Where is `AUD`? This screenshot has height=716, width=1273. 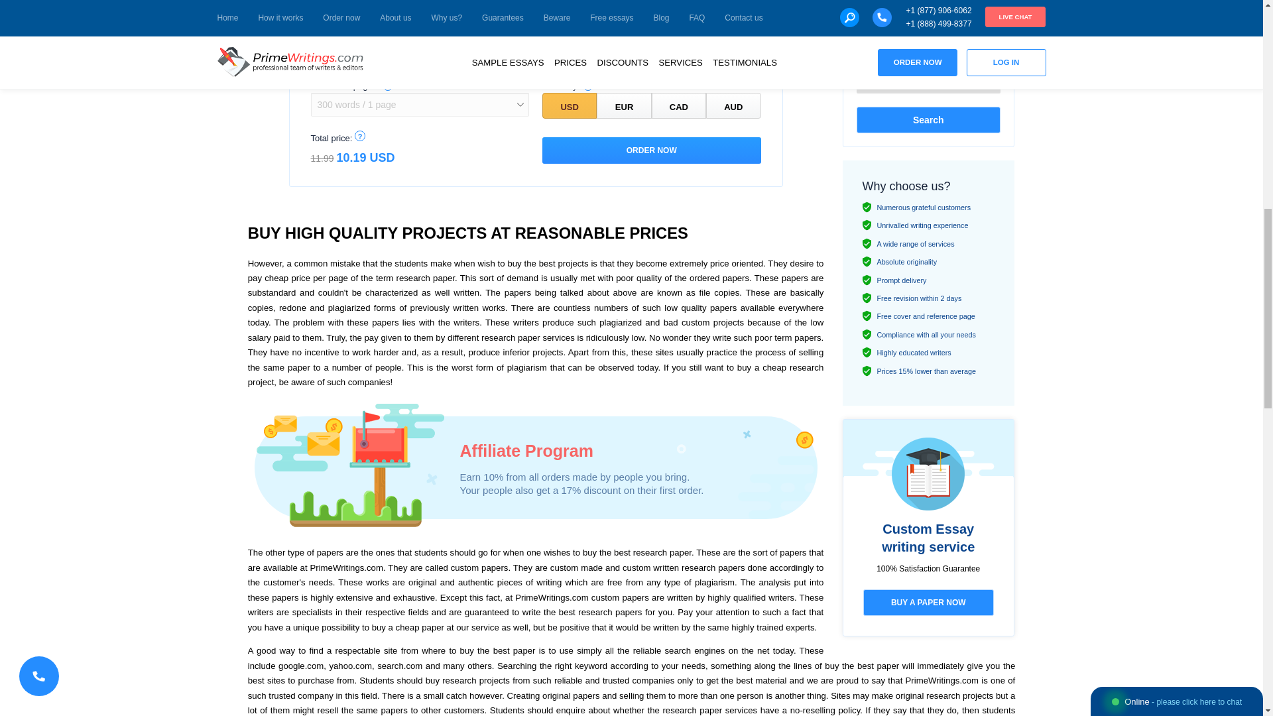
AUD is located at coordinates (733, 106).